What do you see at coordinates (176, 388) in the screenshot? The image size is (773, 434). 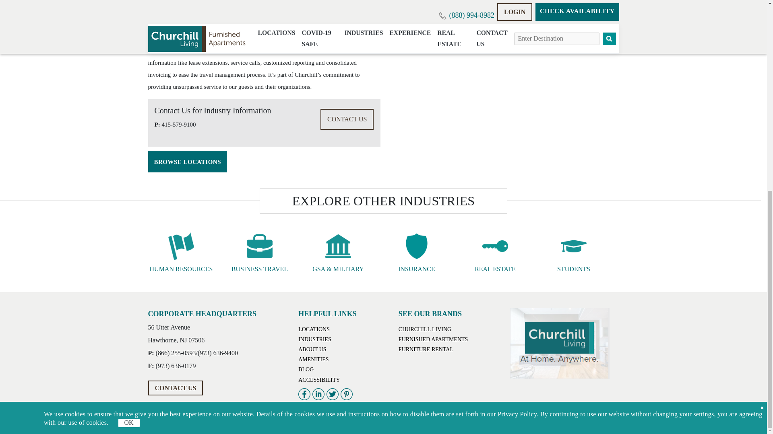 I see `CONTACT US` at bounding box center [176, 388].